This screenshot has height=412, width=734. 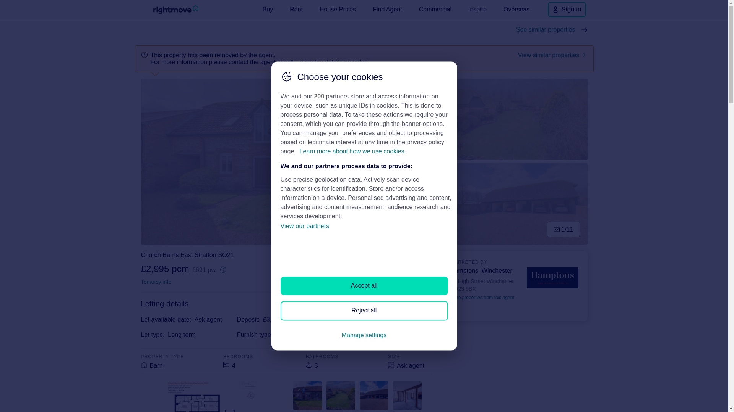 What do you see at coordinates (514, 119) in the screenshot?
I see `Garden` at bounding box center [514, 119].